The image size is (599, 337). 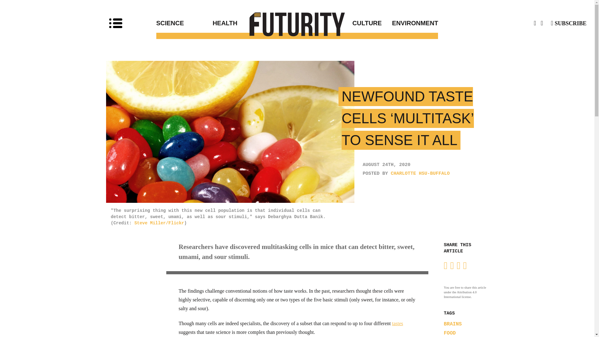 What do you see at coordinates (410, 23) in the screenshot?
I see `ENVIRONMENT` at bounding box center [410, 23].